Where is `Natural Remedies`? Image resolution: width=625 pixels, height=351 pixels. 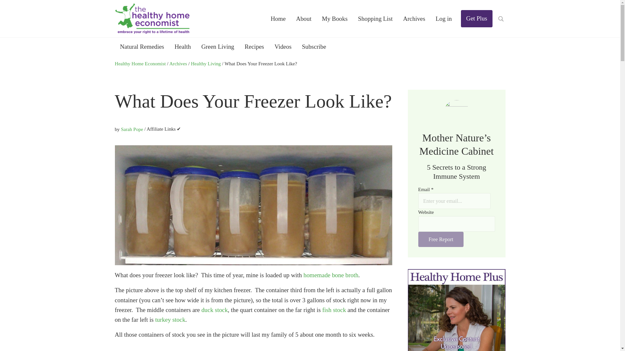
Natural Remedies is located at coordinates (142, 46).